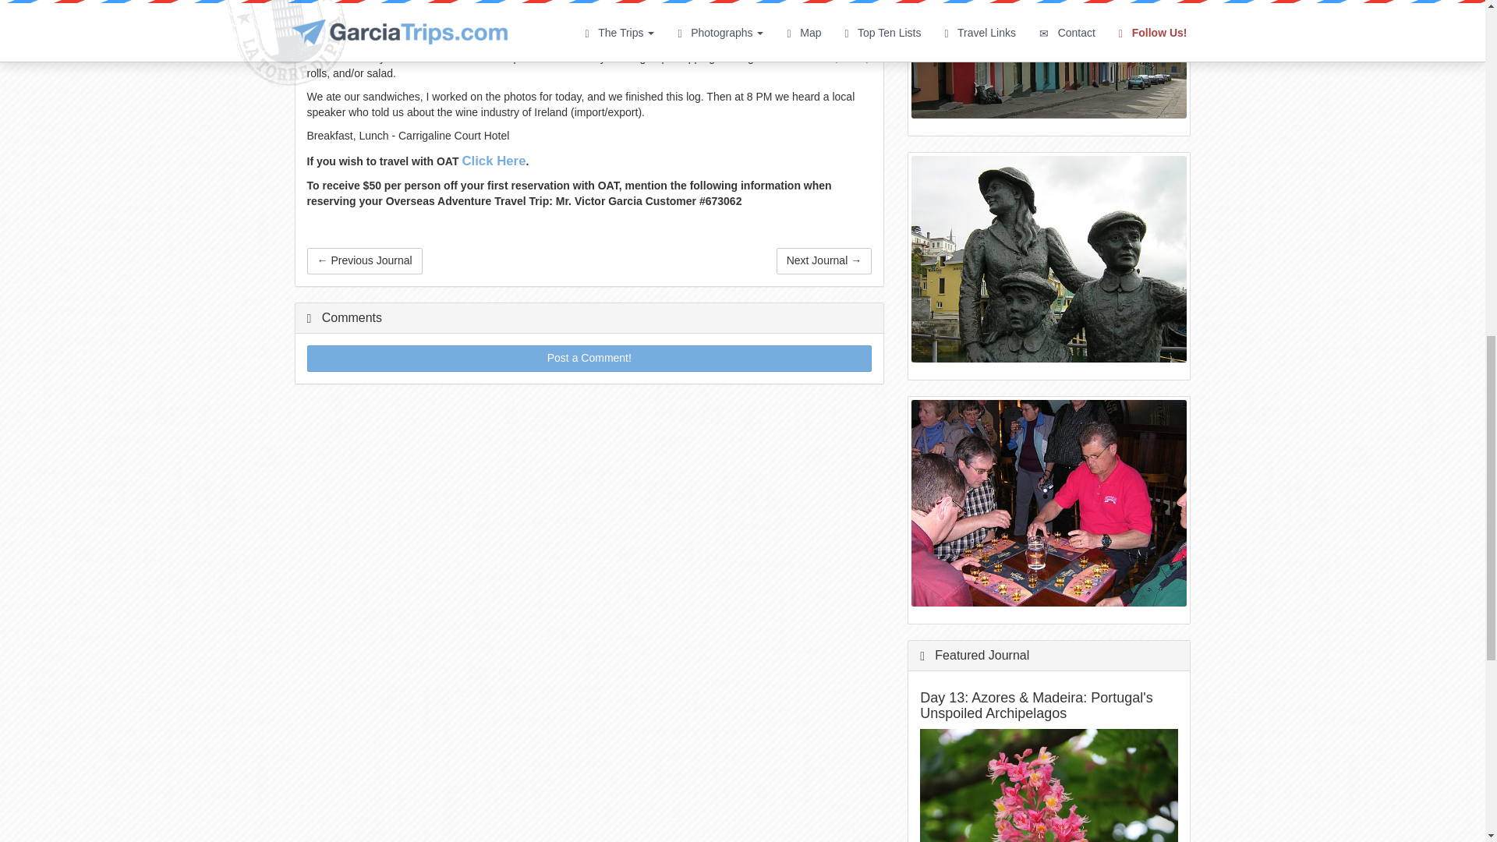  Describe the element at coordinates (493, 161) in the screenshot. I see `Click Here` at that location.